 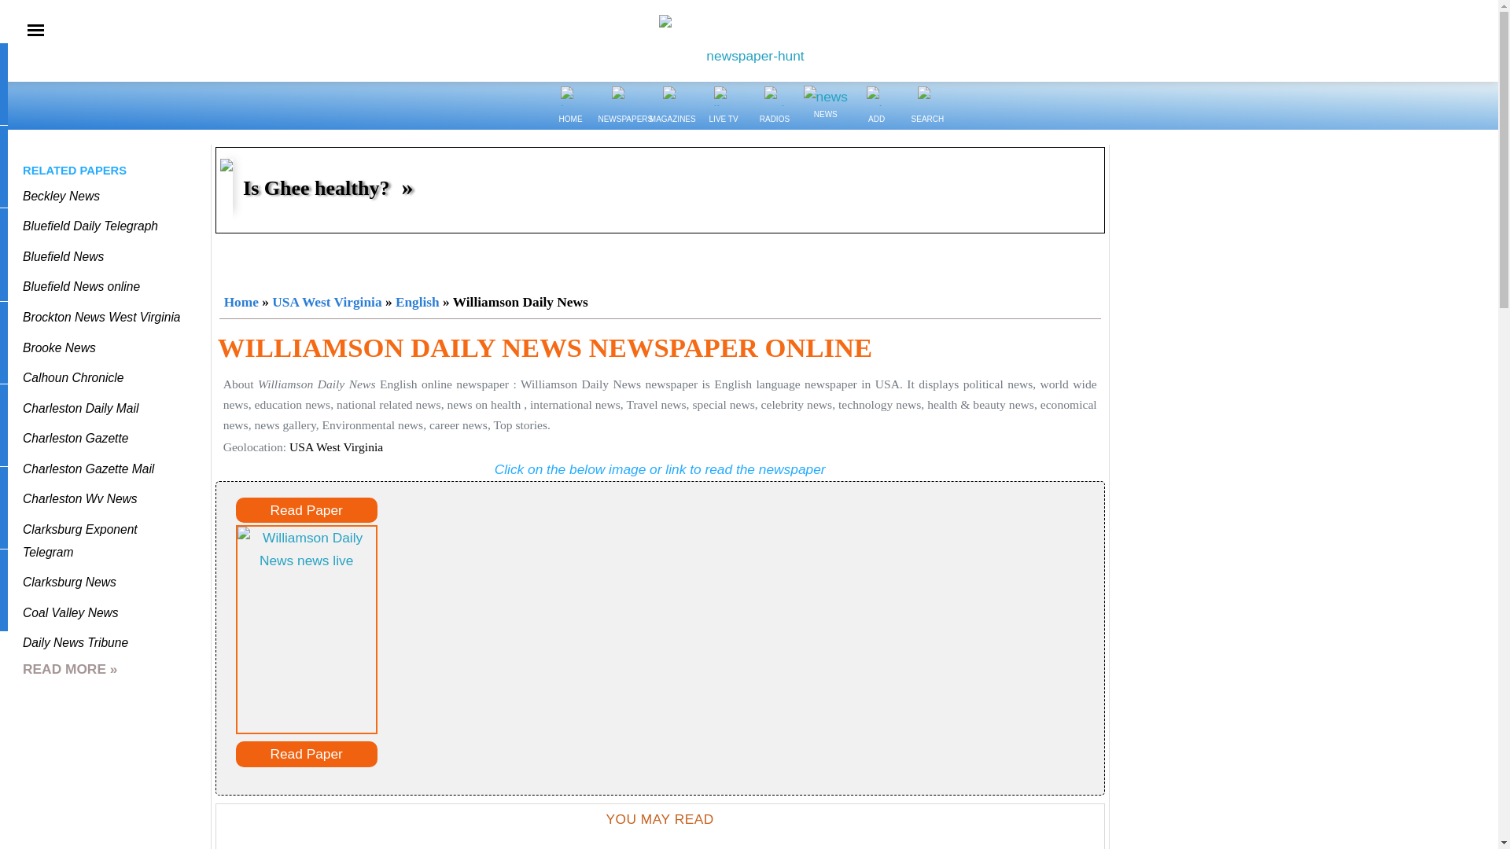 What do you see at coordinates (876, 96) in the screenshot?
I see `ADD PAPER` at bounding box center [876, 96].